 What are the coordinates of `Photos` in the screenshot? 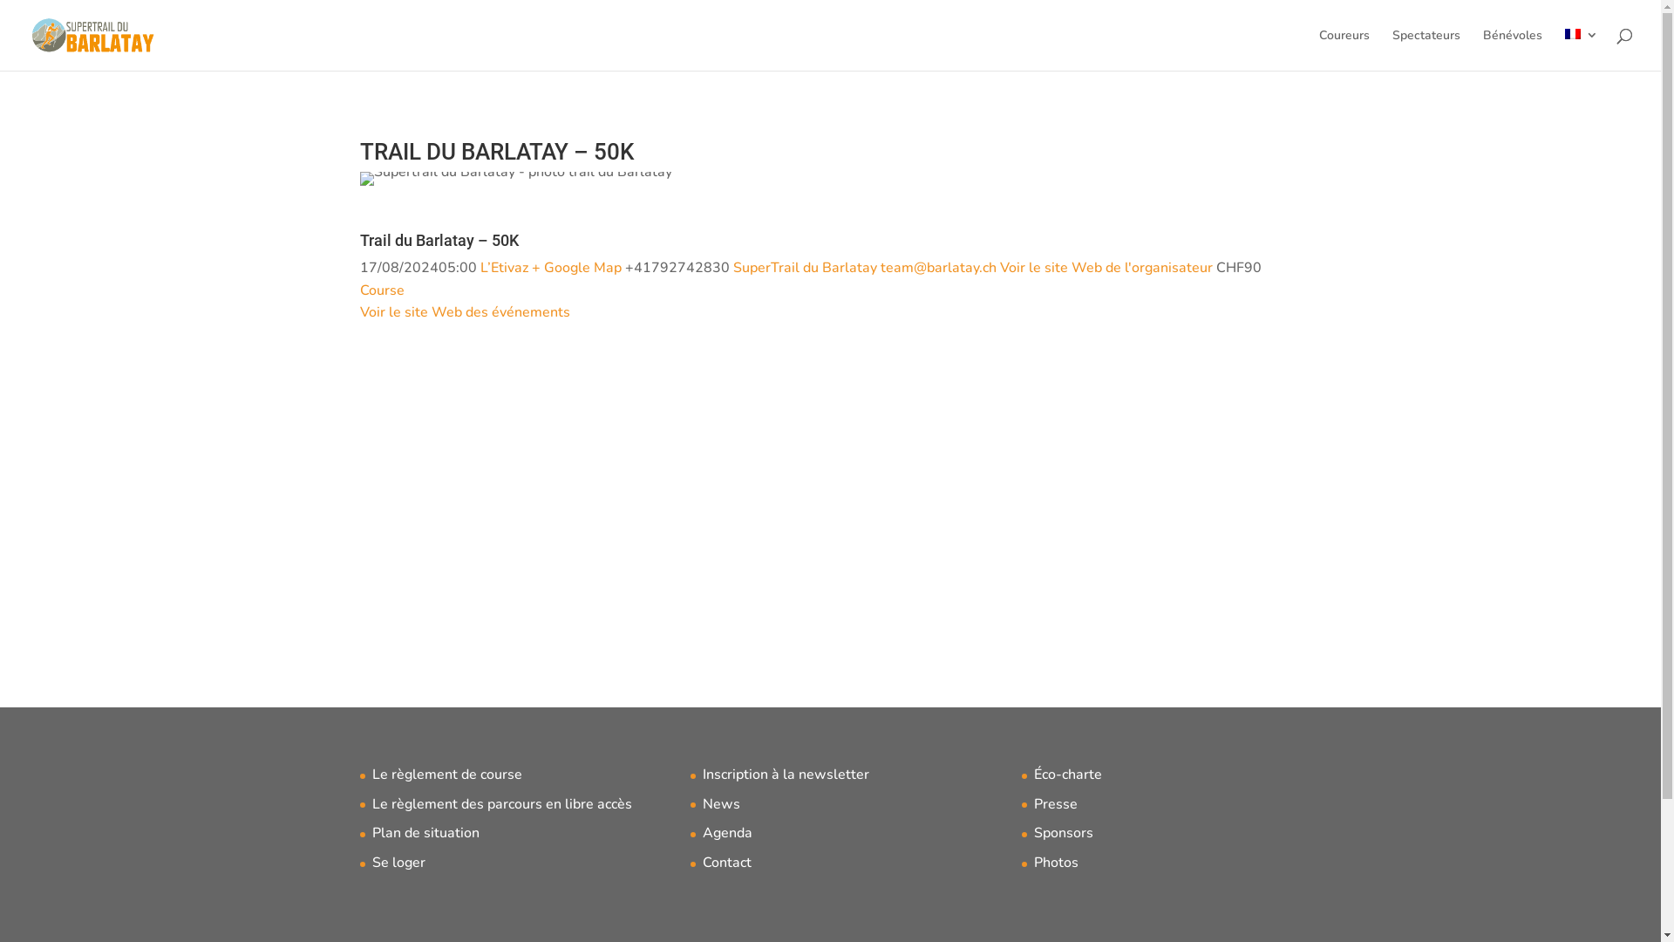 It's located at (1057, 863).